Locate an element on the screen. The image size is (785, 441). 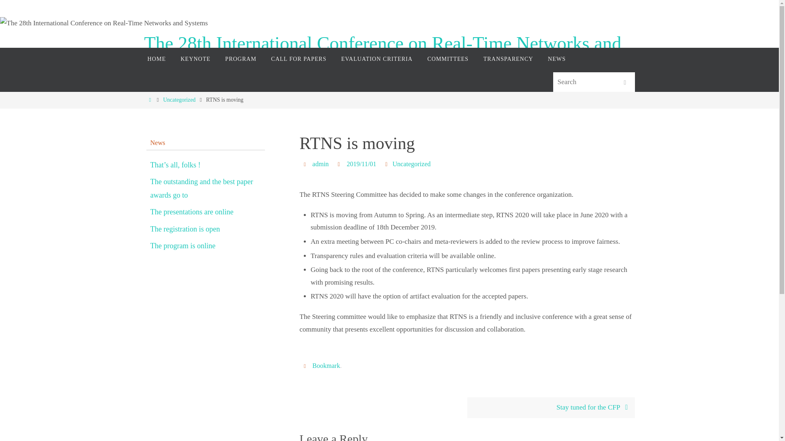
The presentations are online is located at coordinates (192, 212).